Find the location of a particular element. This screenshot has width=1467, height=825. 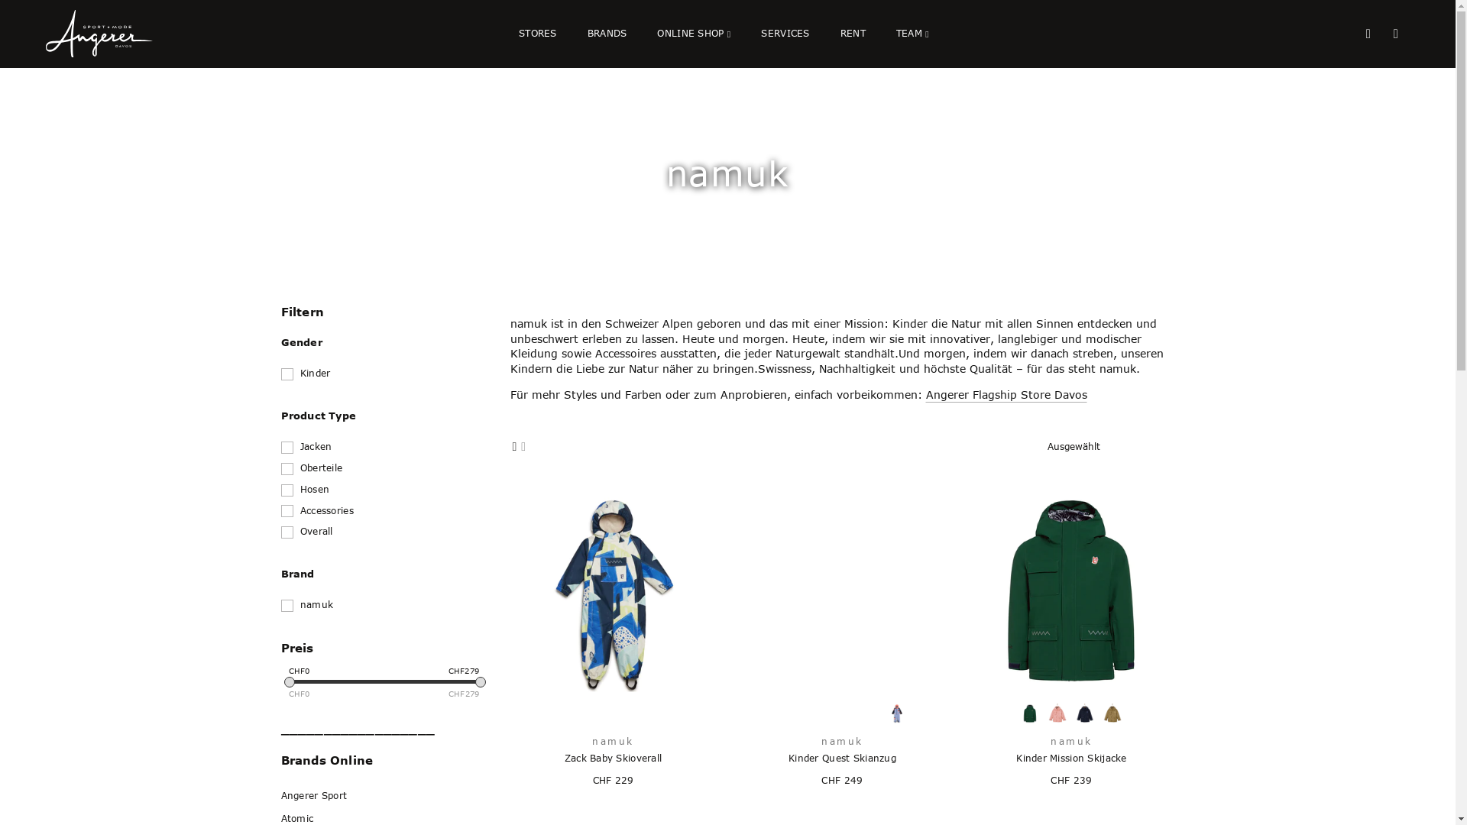

RENT is located at coordinates (853, 34).